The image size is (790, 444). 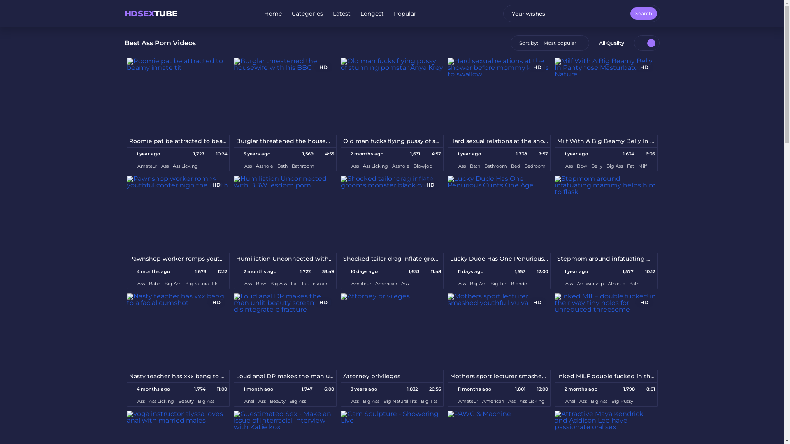 What do you see at coordinates (499, 259) in the screenshot?
I see `Lucky Dude Has One Penurious Cunts One Age` at bounding box center [499, 259].